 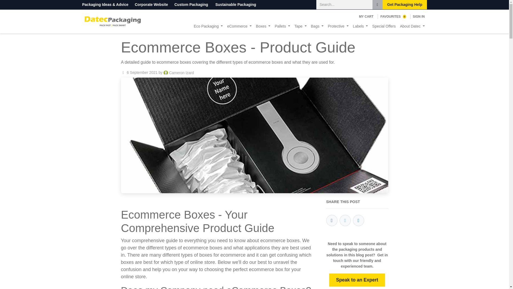 I want to click on SIGN IN, so click(x=419, y=17).